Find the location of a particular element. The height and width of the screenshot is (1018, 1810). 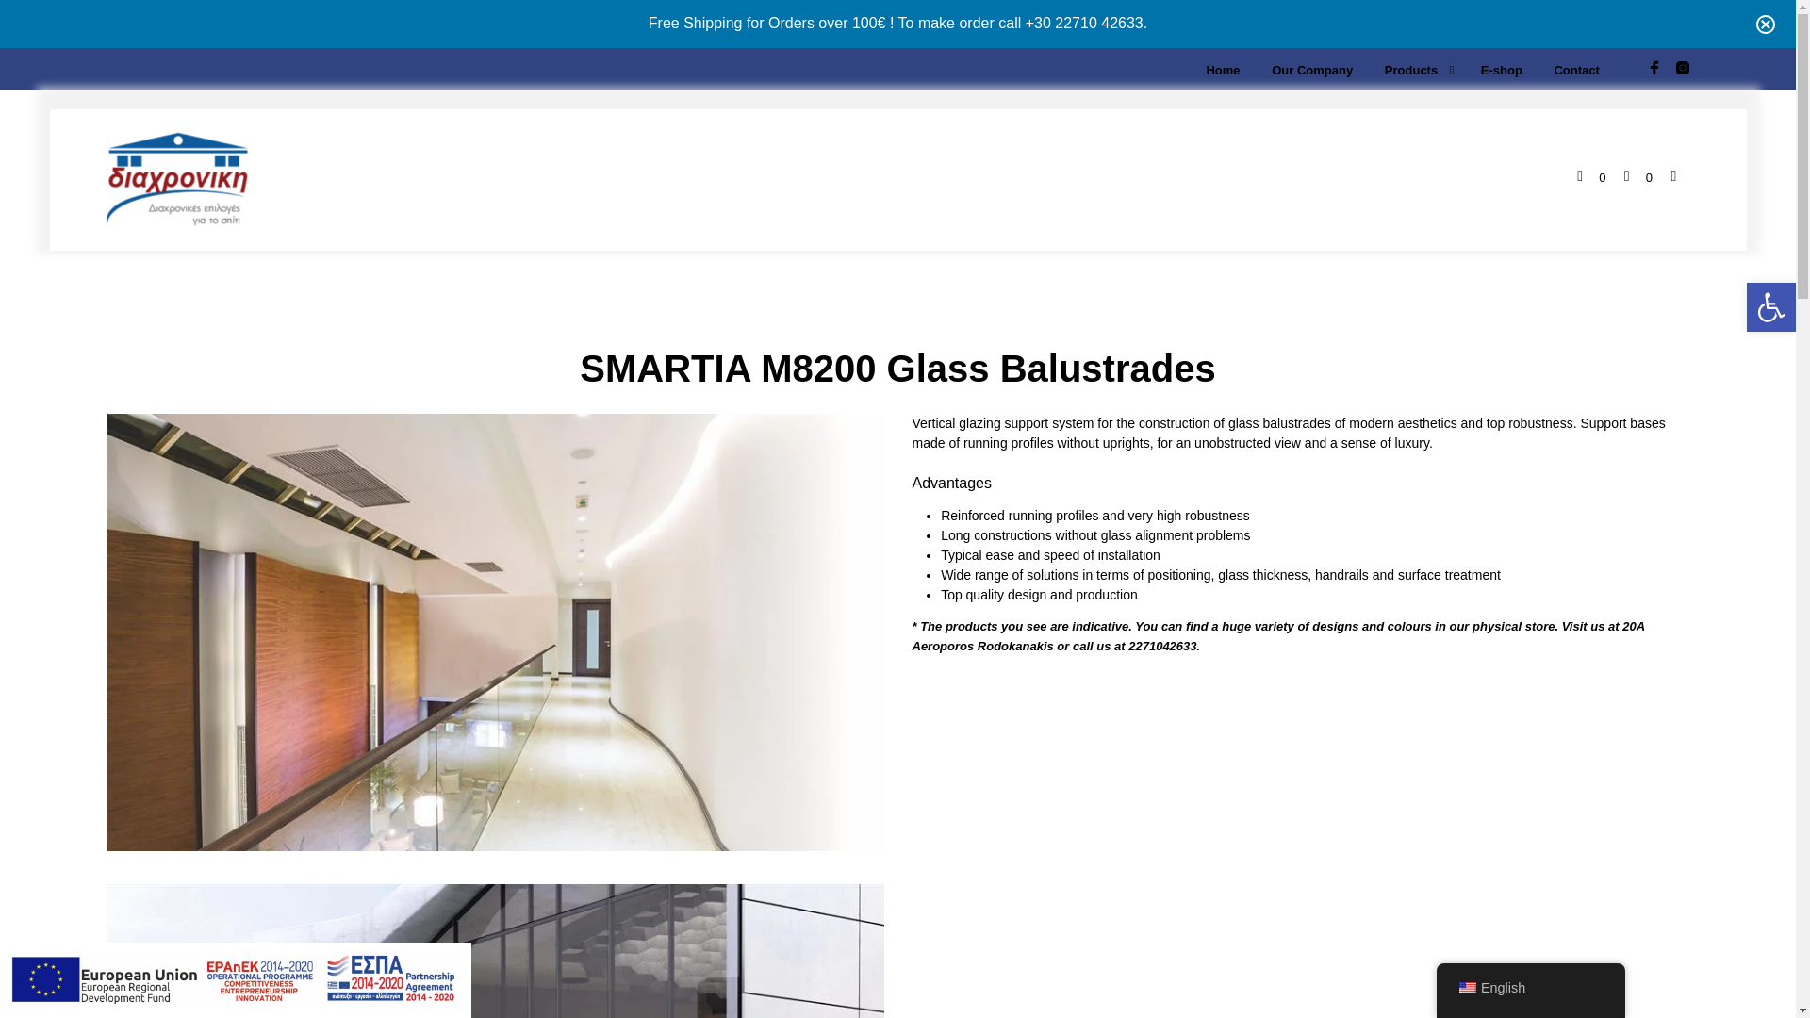

English is located at coordinates (1467, 988).